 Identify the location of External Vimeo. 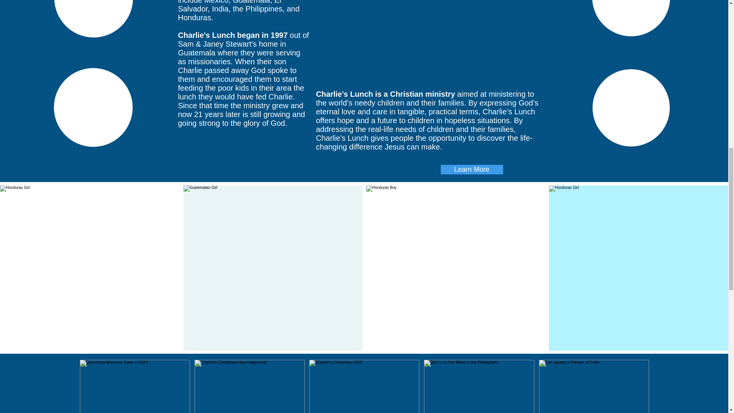
(430, 44).